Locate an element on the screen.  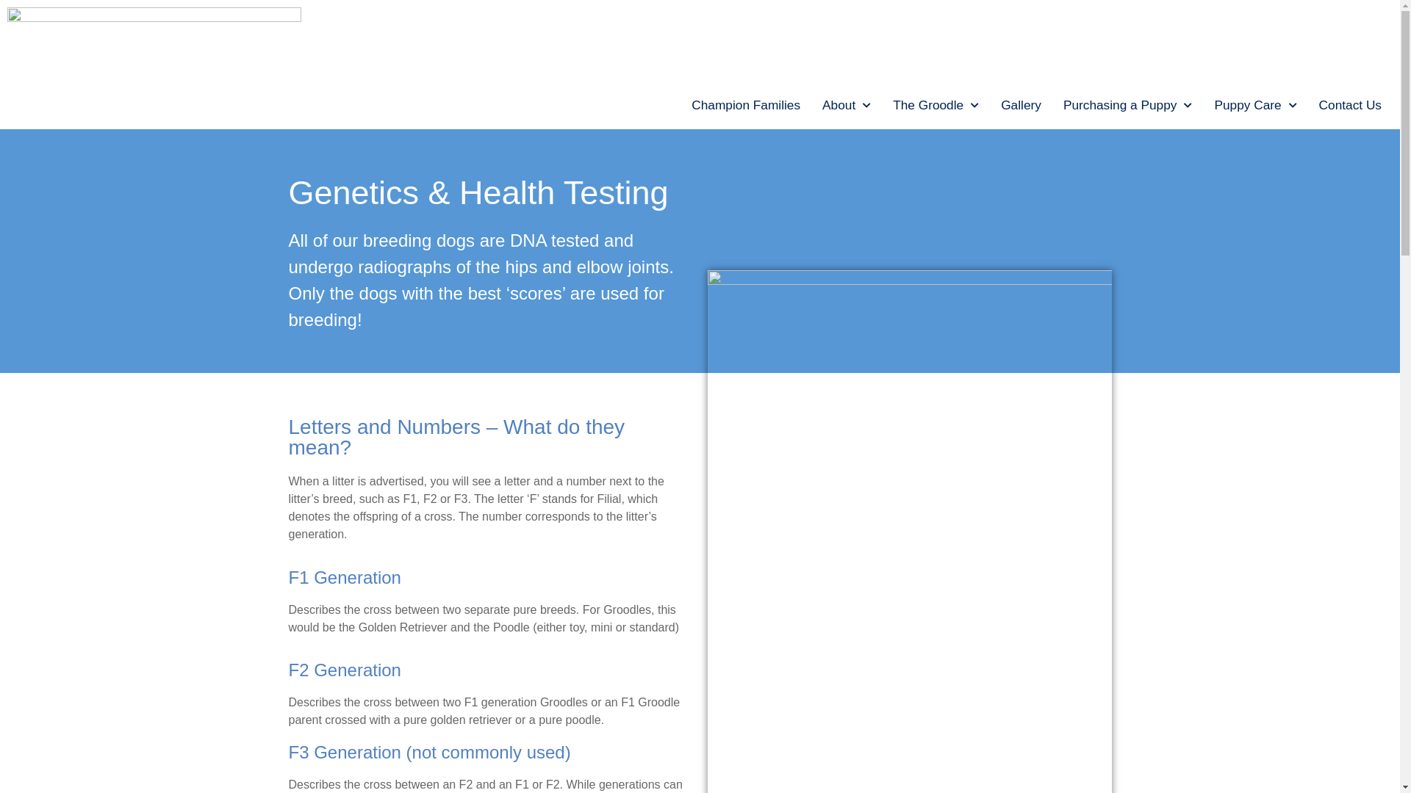
Champion Families is located at coordinates (746, 105).